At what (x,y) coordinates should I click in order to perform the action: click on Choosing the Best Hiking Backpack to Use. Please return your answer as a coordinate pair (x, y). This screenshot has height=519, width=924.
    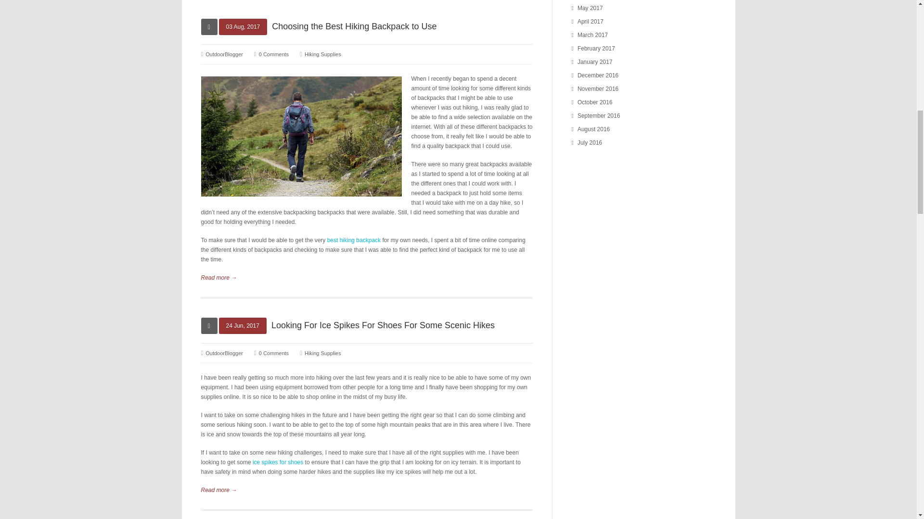
    Looking at the image, I should click on (354, 26).